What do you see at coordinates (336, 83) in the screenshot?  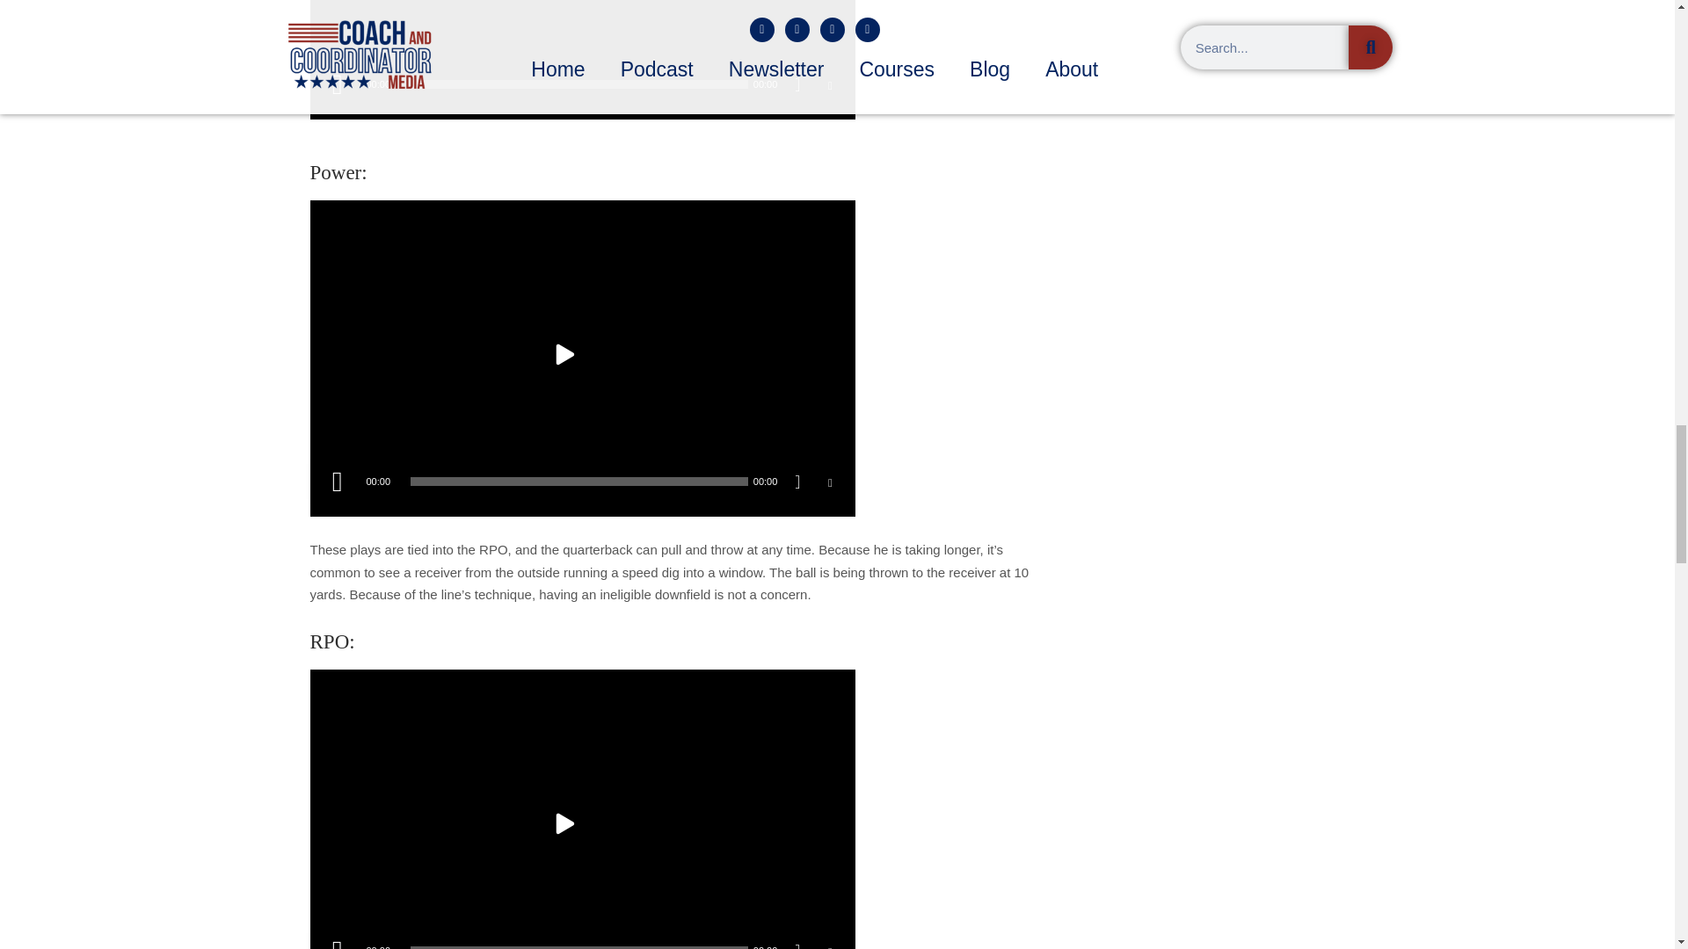 I see `Play` at bounding box center [336, 83].